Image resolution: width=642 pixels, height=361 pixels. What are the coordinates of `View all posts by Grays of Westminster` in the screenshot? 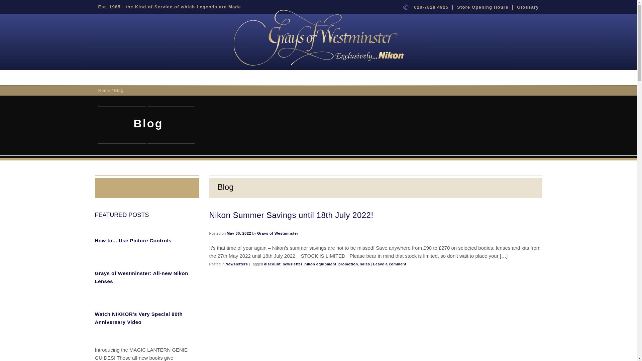 It's located at (278, 233).